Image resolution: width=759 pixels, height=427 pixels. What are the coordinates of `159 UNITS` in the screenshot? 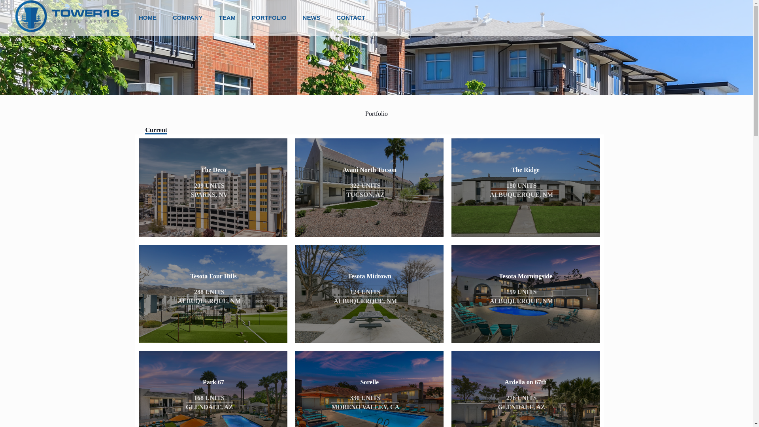 It's located at (521, 292).